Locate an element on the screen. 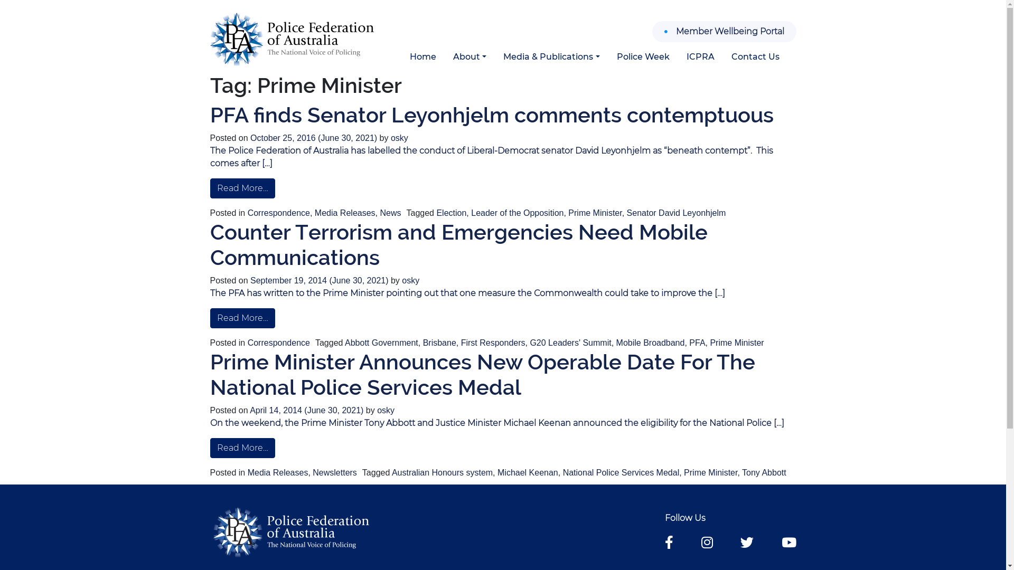 The image size is (1014, 570). Media Releases is located at coordinates (278, 473).